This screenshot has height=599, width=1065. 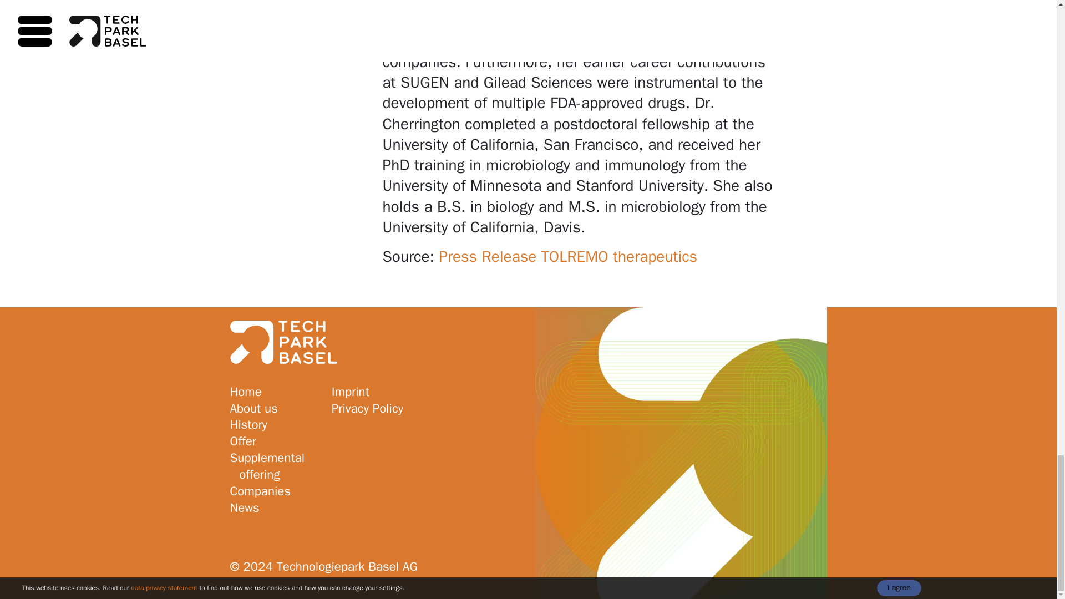 What do you see at coordinates (375, 408) in the screenshot?
I see `Privacy Policy` at bounding box center [375, 408].